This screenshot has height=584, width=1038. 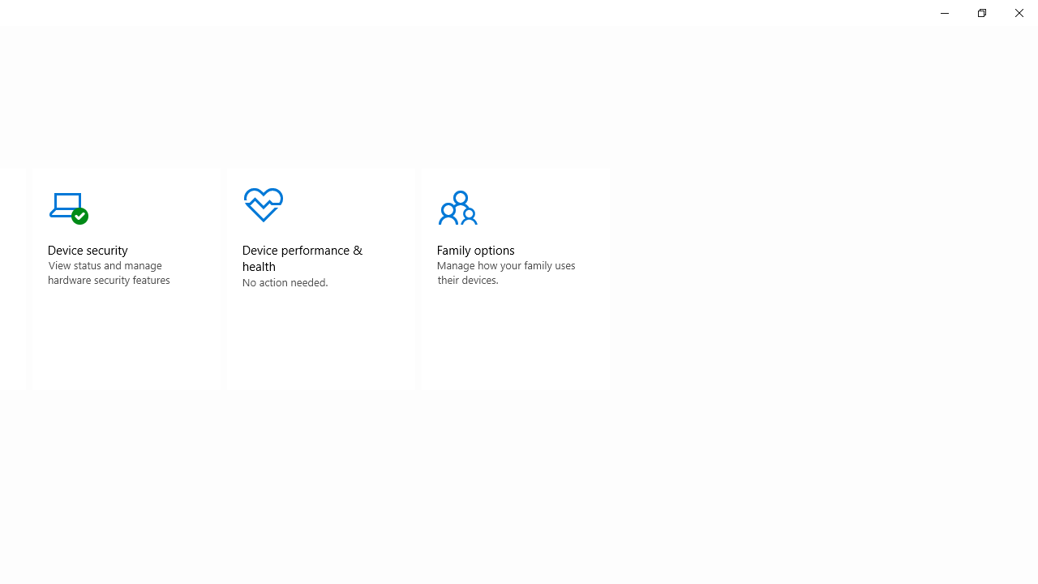 I want to click on Minimize Windows Security, so click(x=944, y=13).